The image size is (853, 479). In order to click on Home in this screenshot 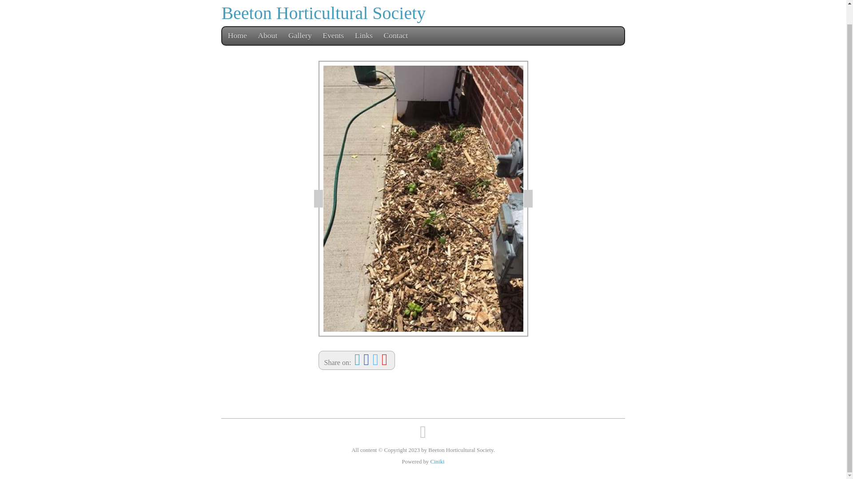, I will do `click(237, 55)`.